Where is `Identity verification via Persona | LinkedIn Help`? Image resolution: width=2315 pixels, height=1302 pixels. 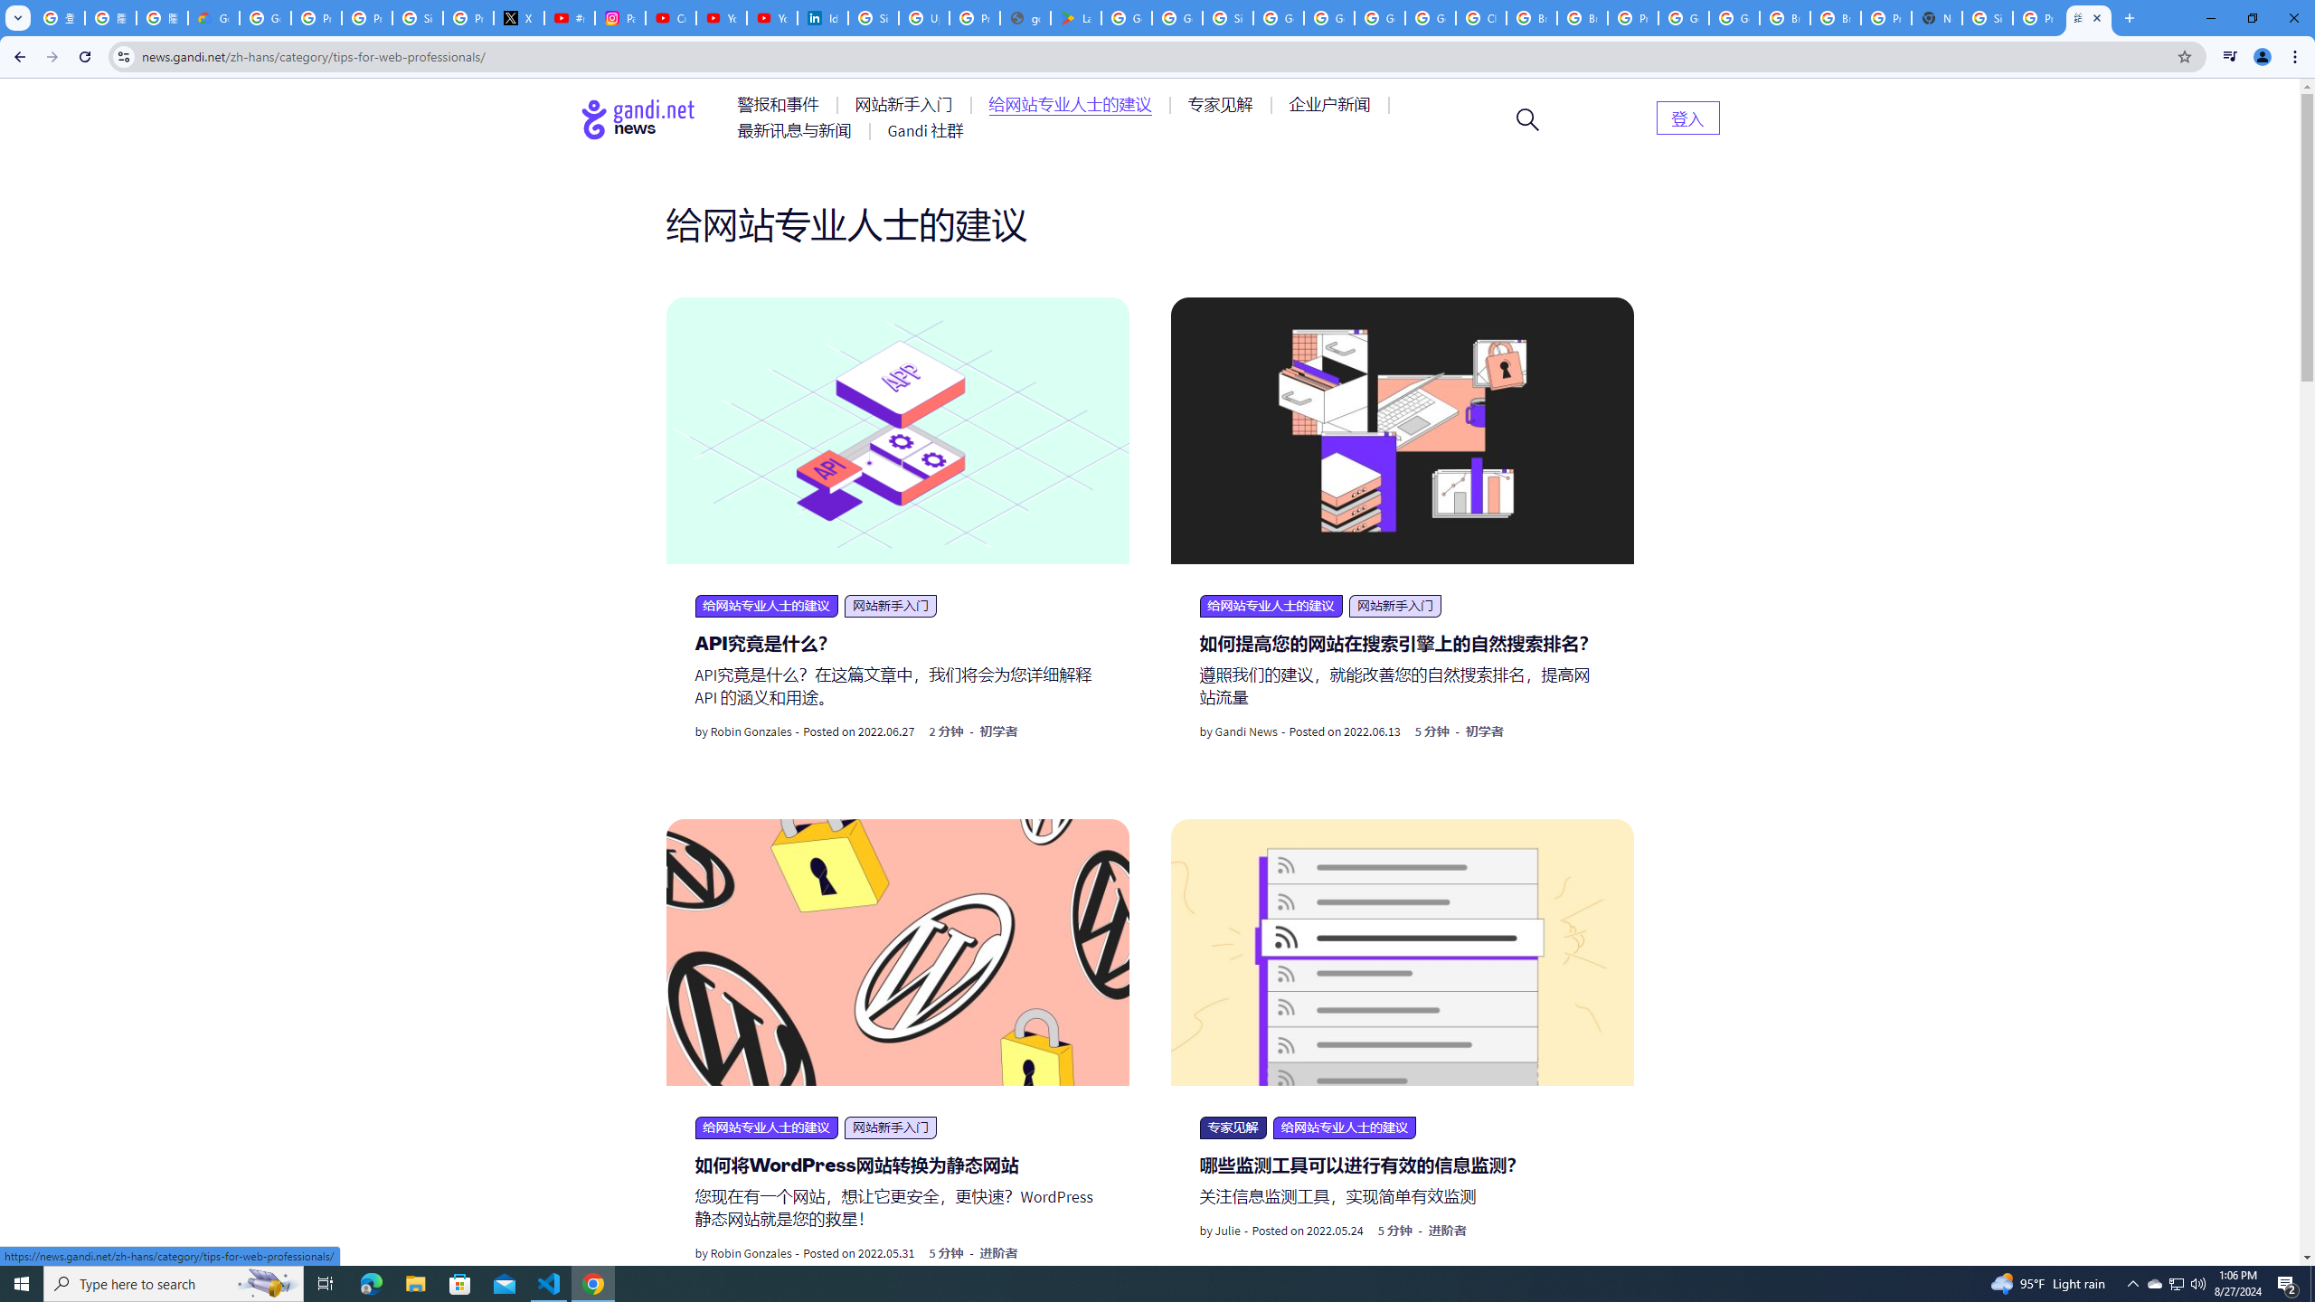
Identity verification via Persona | LinkedIn Help is located at coordinates (823, 18).